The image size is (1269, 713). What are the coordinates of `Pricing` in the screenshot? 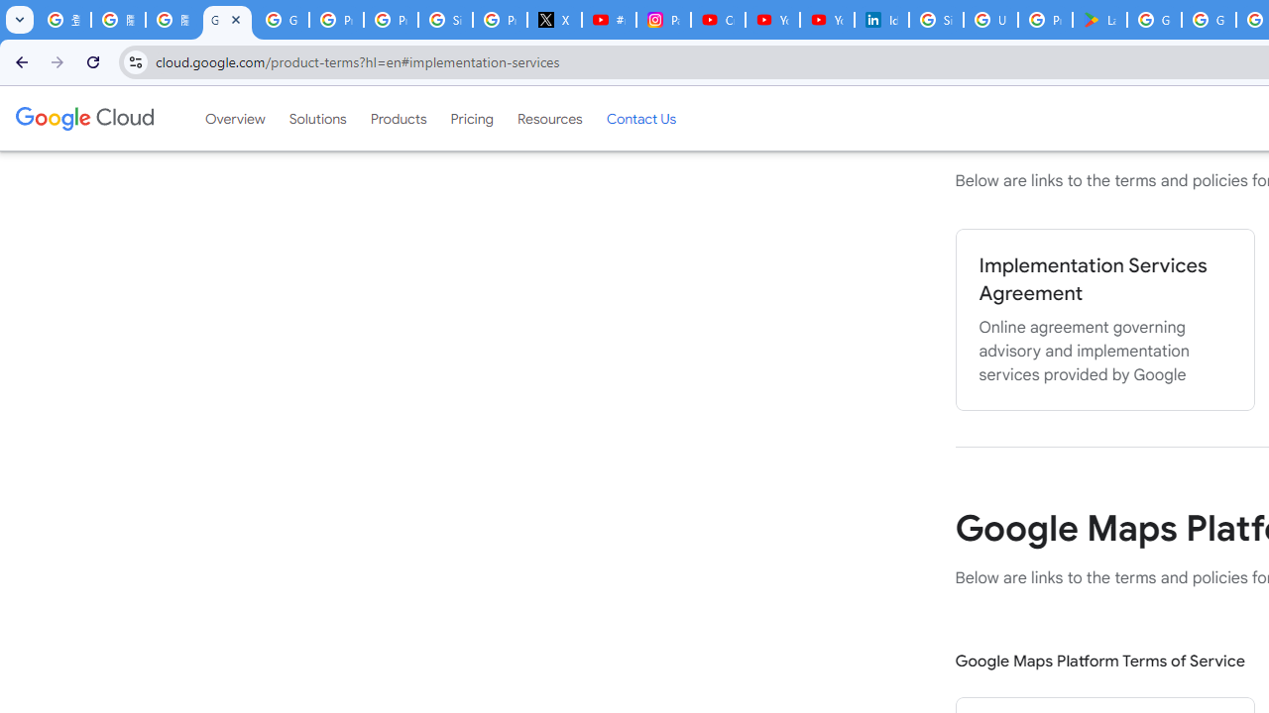 It's located at (472, 118).